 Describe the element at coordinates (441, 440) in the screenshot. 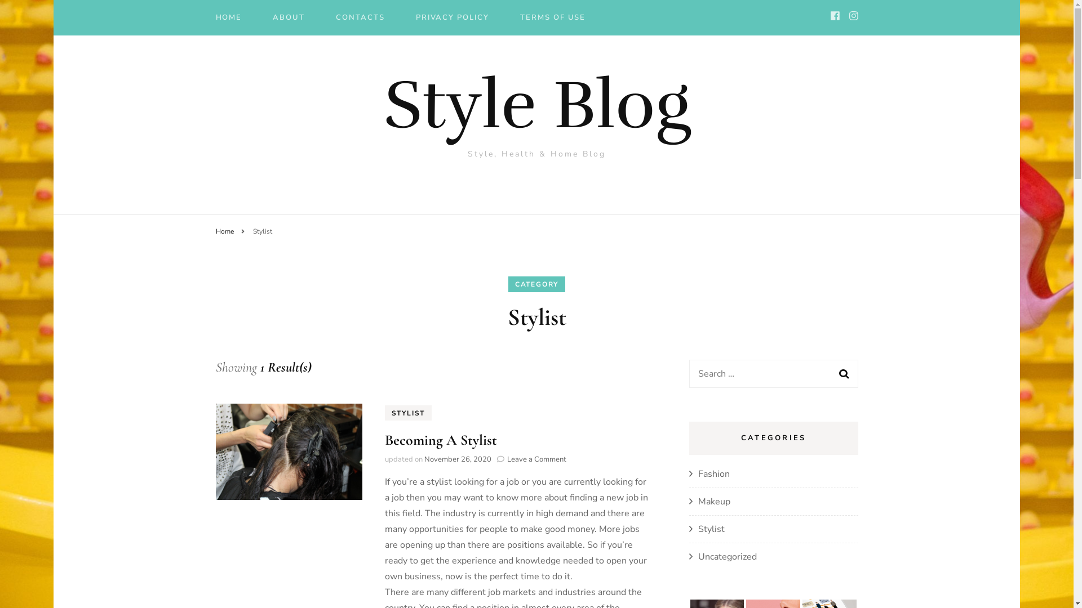

I see `Becoming A Stylist` at that location.